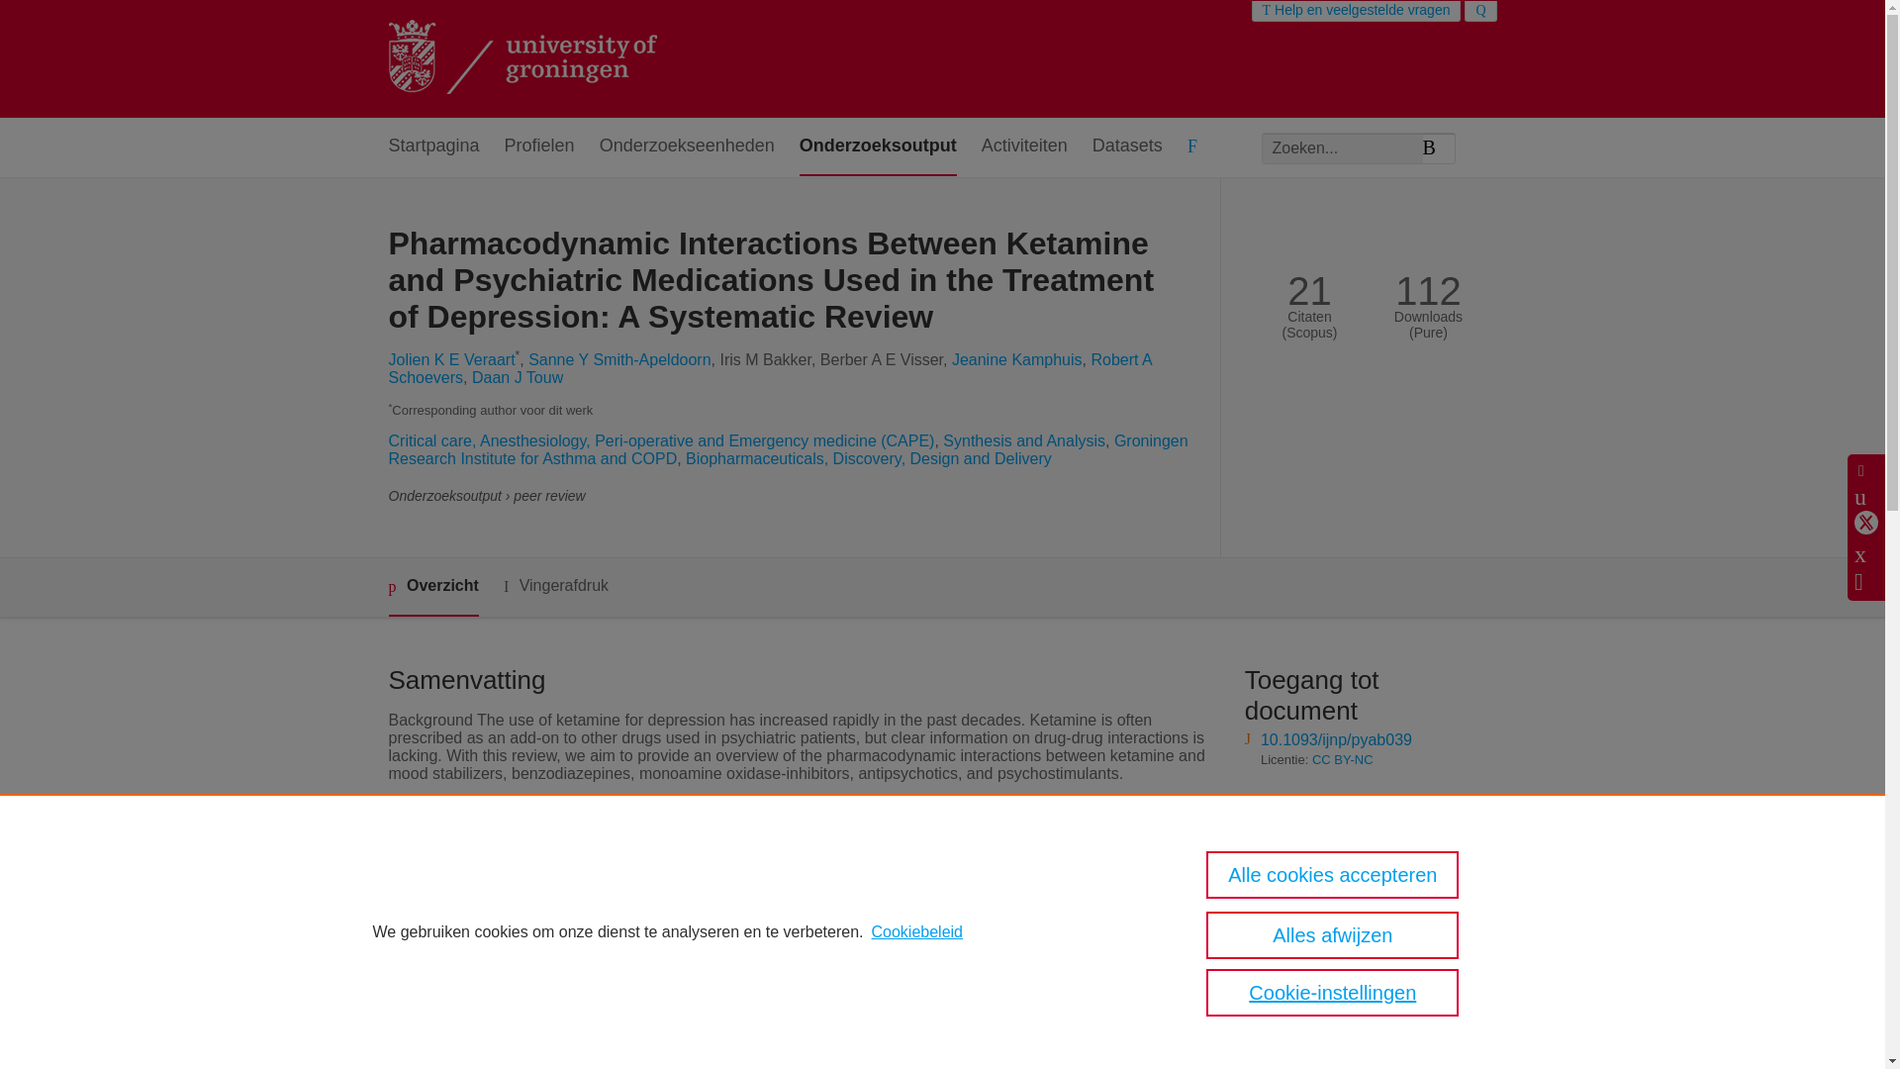 The width and height of the screenshot is (1900, 1069). Describe the element at coordinates (432, 146) in the screenshot. I see `Startpagina` at that location.